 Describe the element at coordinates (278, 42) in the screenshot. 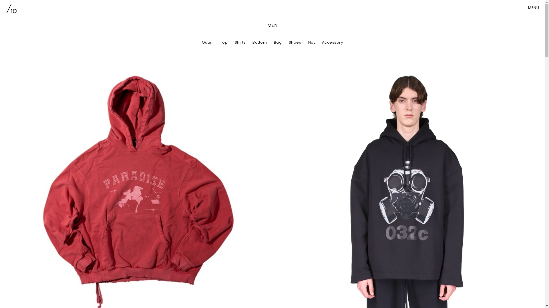

I see `Bag` at that location.